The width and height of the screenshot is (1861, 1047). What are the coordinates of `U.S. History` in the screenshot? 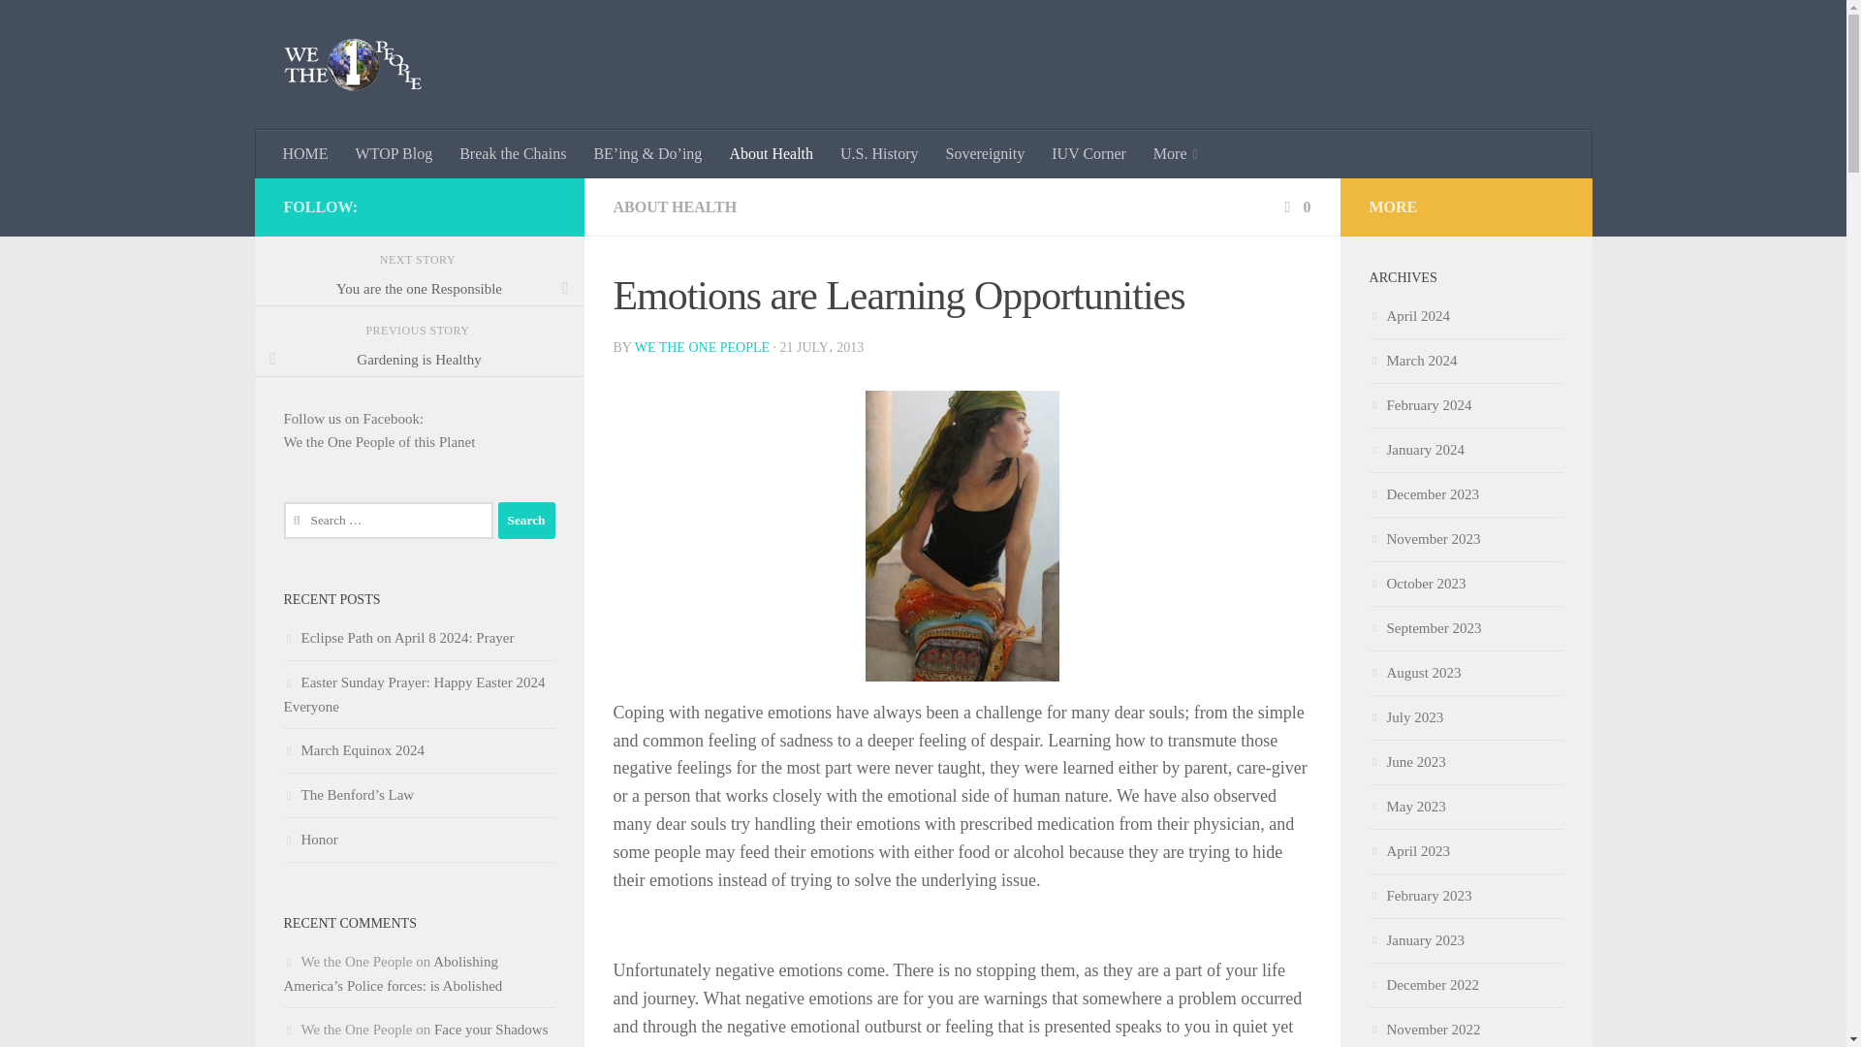 It's located at (878, 153).